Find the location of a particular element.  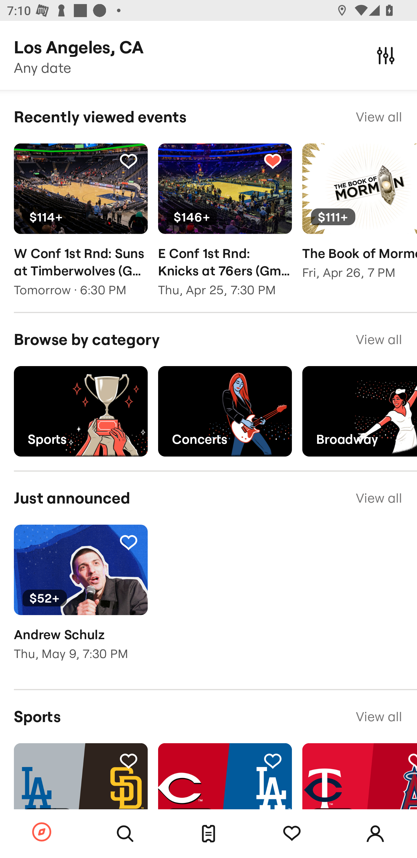

Browse is located at coordinates (42, 832).